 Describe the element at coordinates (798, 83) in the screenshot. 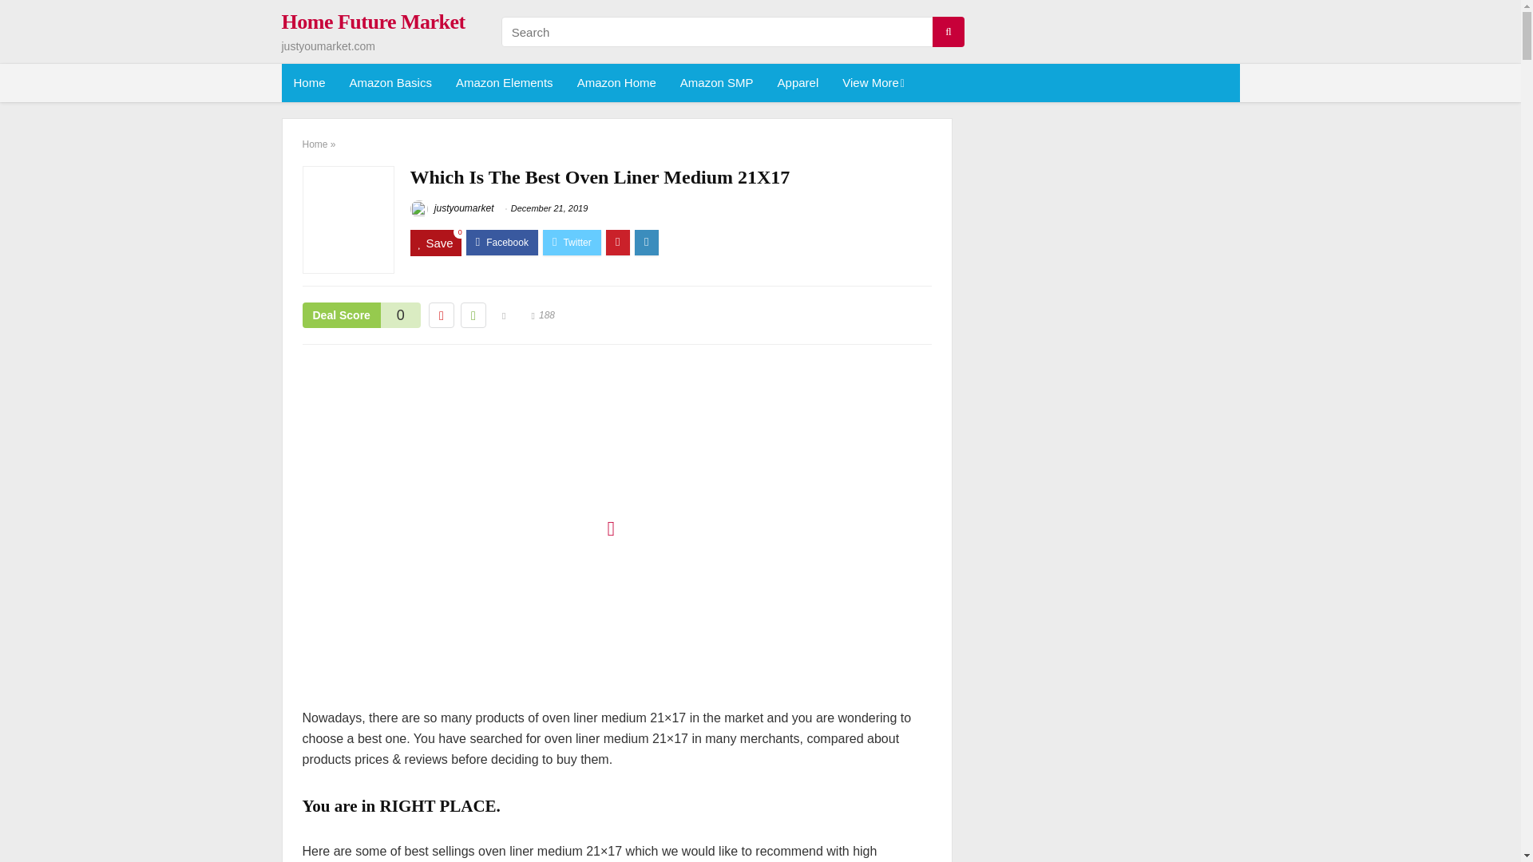

I see `Apparel` at that location.